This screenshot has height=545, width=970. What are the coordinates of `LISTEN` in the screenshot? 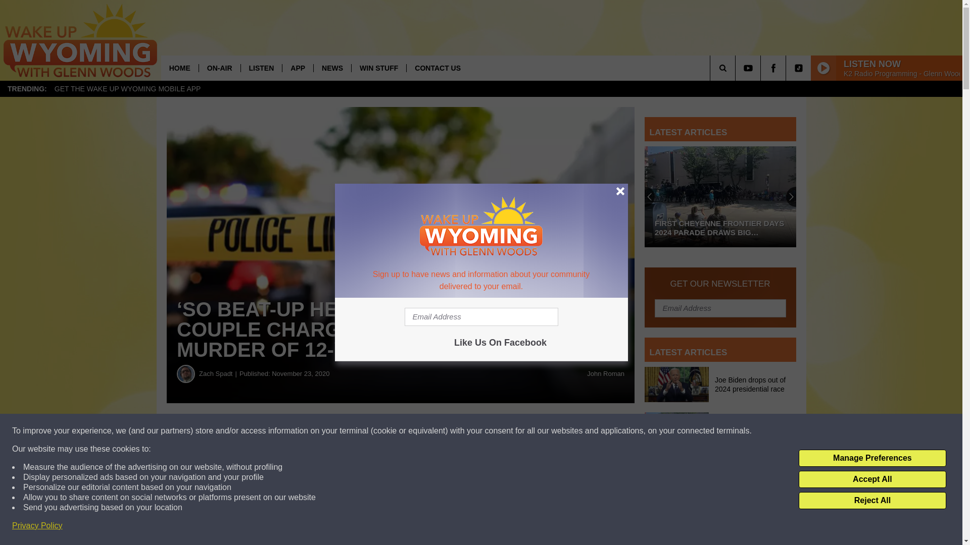 It's located at (261, 68).